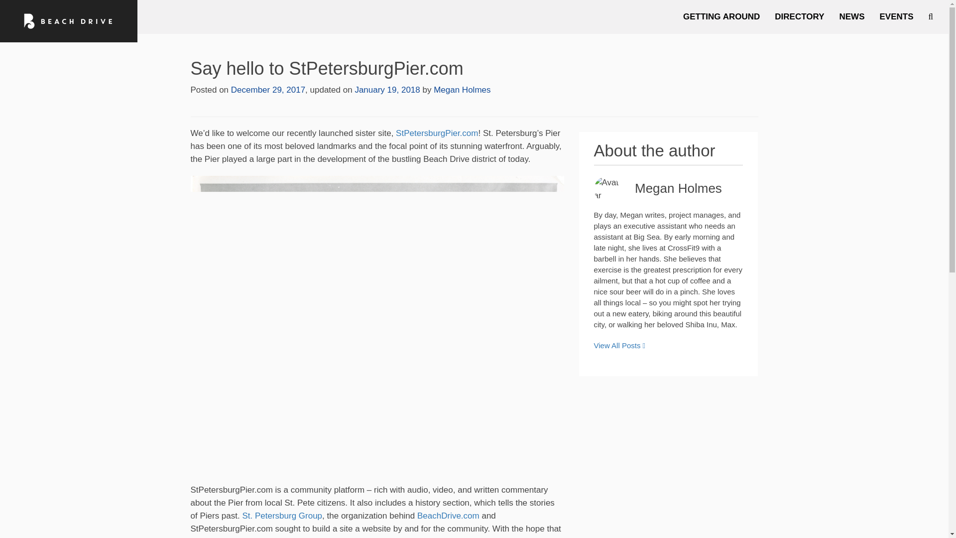 Image resolution: width=956 pixels, height=538 pixels. I want to click on Beach Drive, so click(69, 21).